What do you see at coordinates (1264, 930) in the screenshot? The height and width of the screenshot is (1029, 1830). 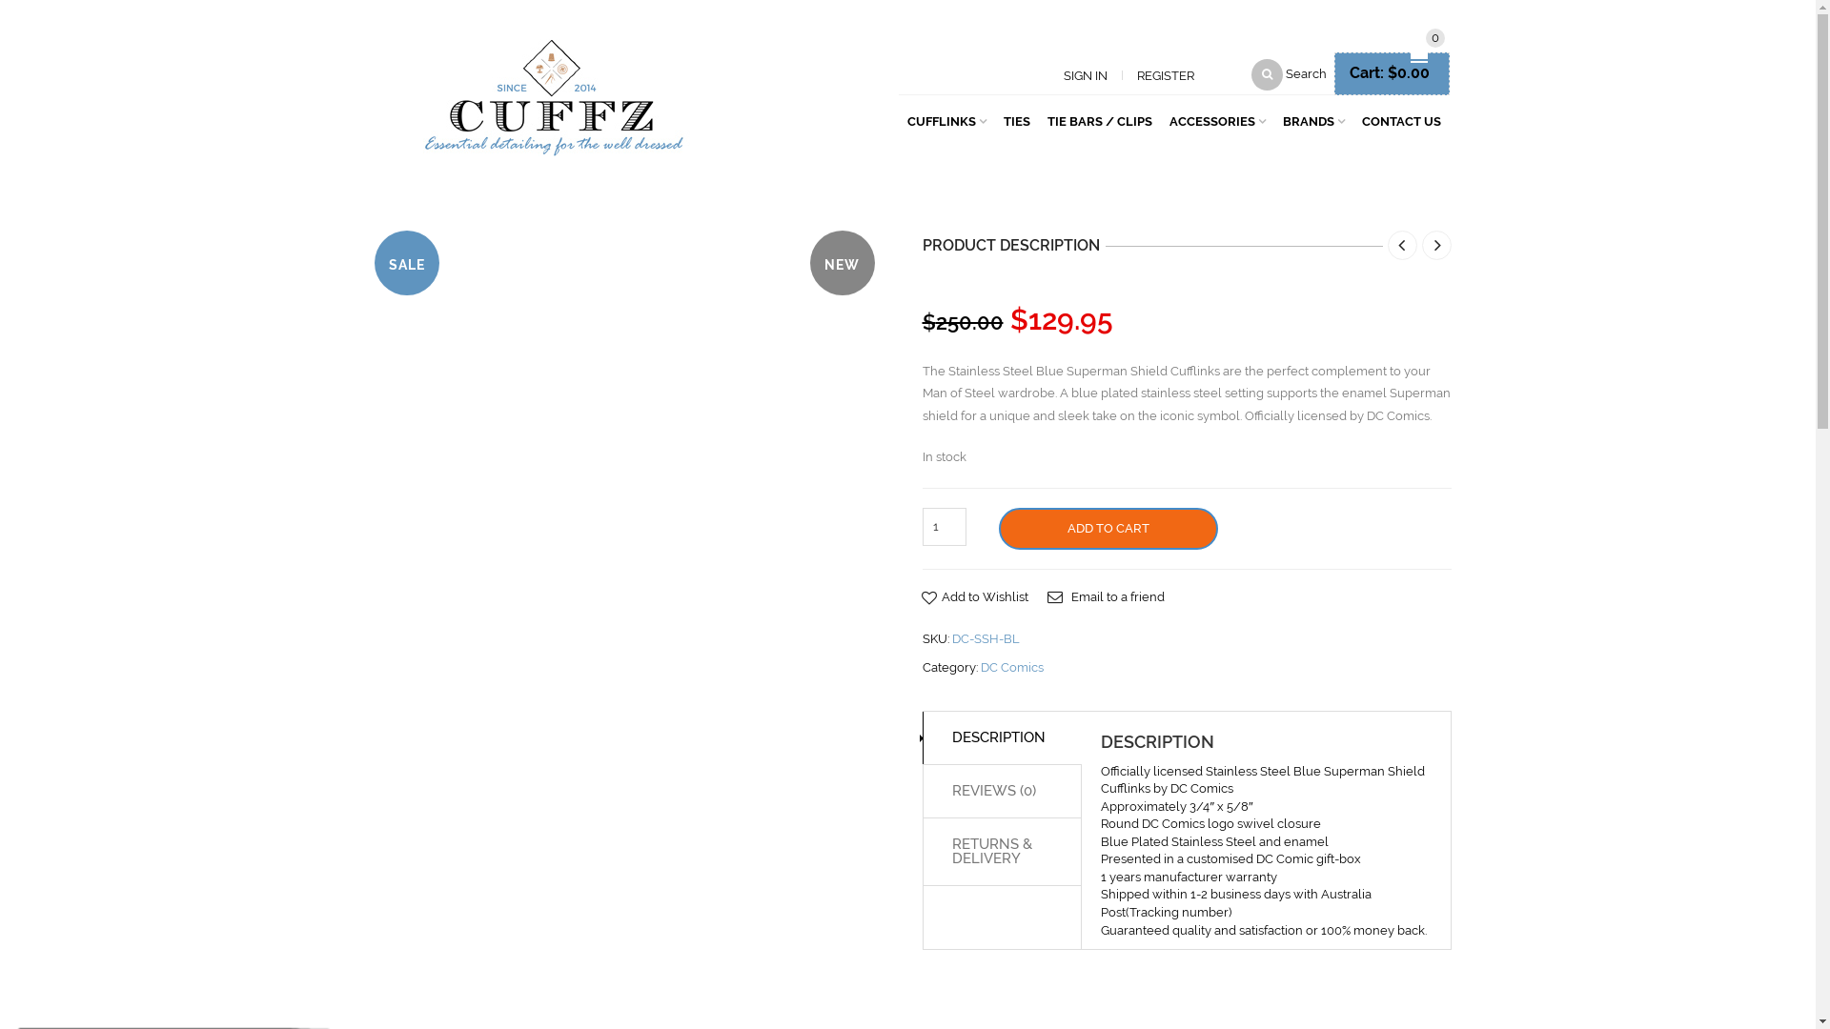 I see `Guaranteed quality and satisfaction or 100% money back.` at bounding box center [1264, 930].